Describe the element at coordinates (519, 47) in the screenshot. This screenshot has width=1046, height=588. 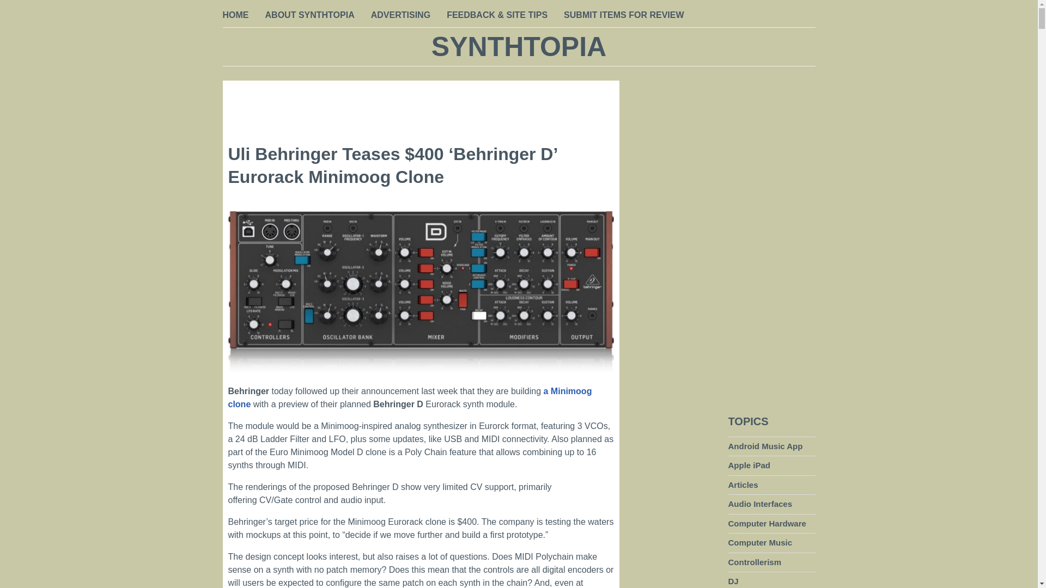
I see `SYNTHTOPIA` at that location.